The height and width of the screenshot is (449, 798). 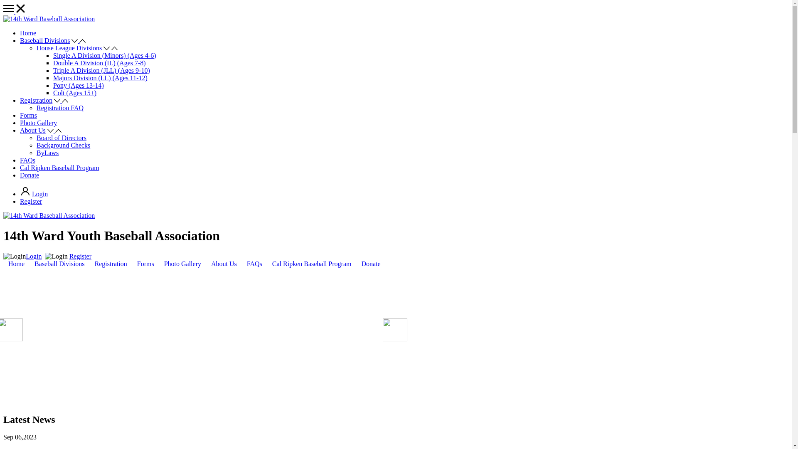 I want to click on Home, so click(x=17, y=264).